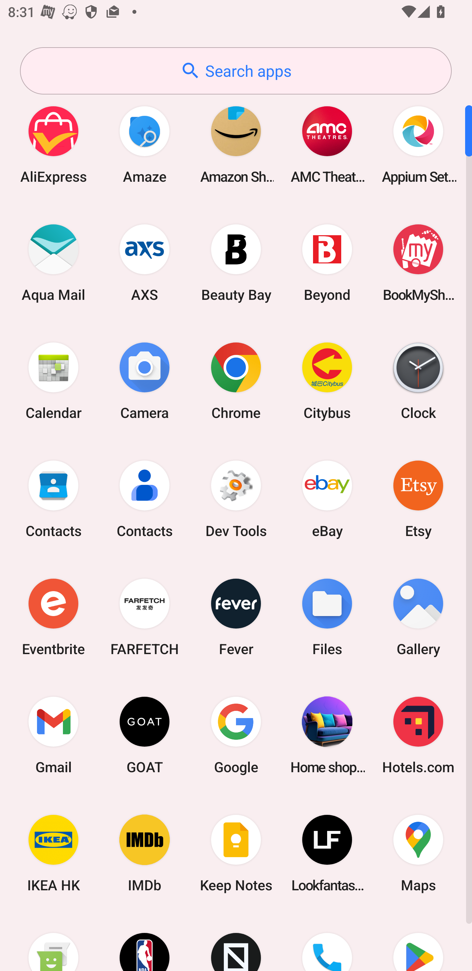 Image resolution: width=472 pixels, height=971 pixels. I want to click on Files, so click(327, 617).